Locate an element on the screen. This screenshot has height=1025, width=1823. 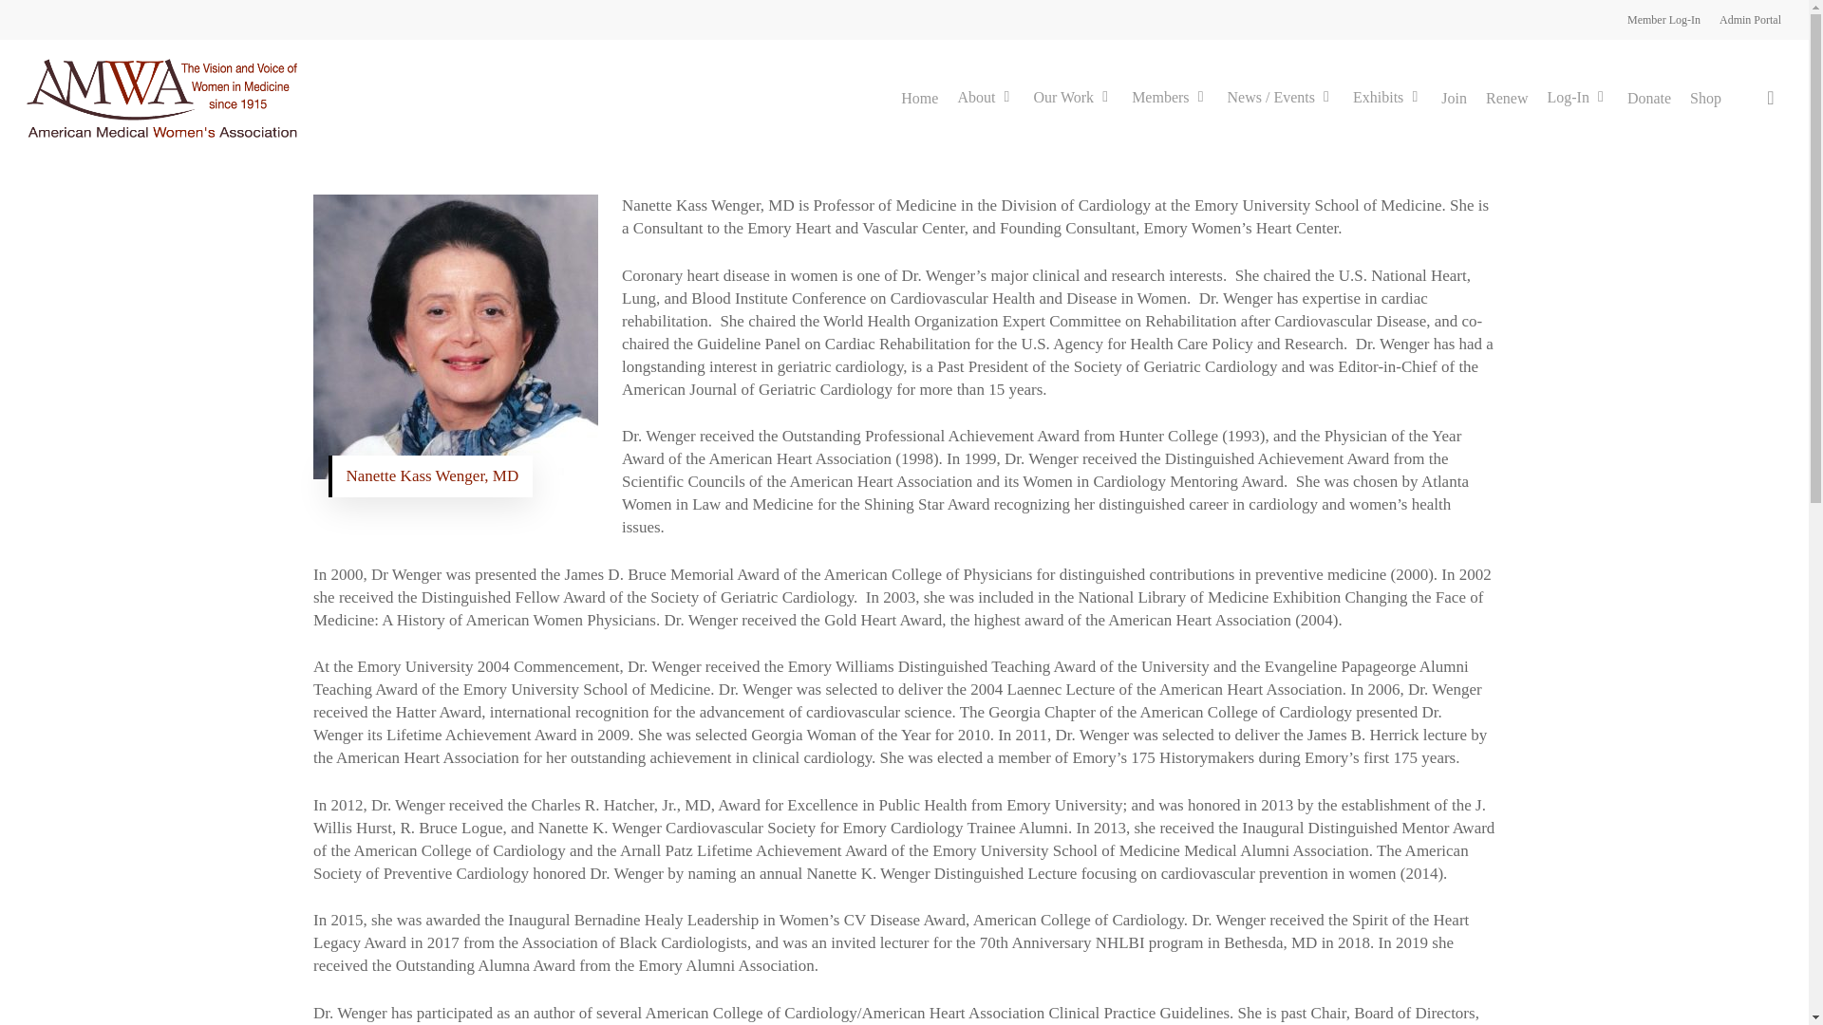
Our Work is located at coordinates (1073, 99).